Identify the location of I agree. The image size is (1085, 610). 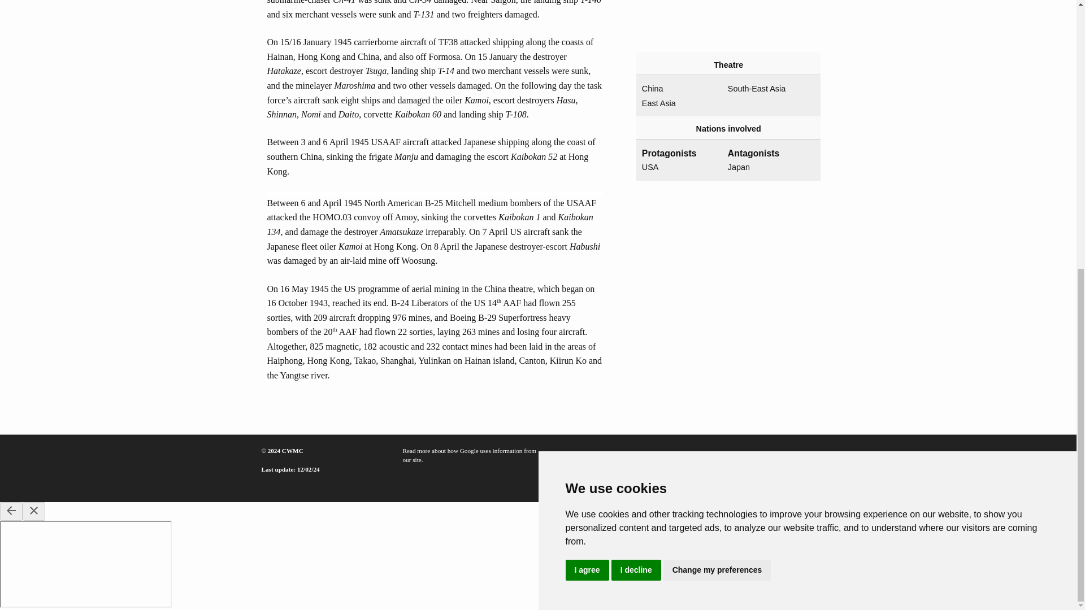
(587, 93).